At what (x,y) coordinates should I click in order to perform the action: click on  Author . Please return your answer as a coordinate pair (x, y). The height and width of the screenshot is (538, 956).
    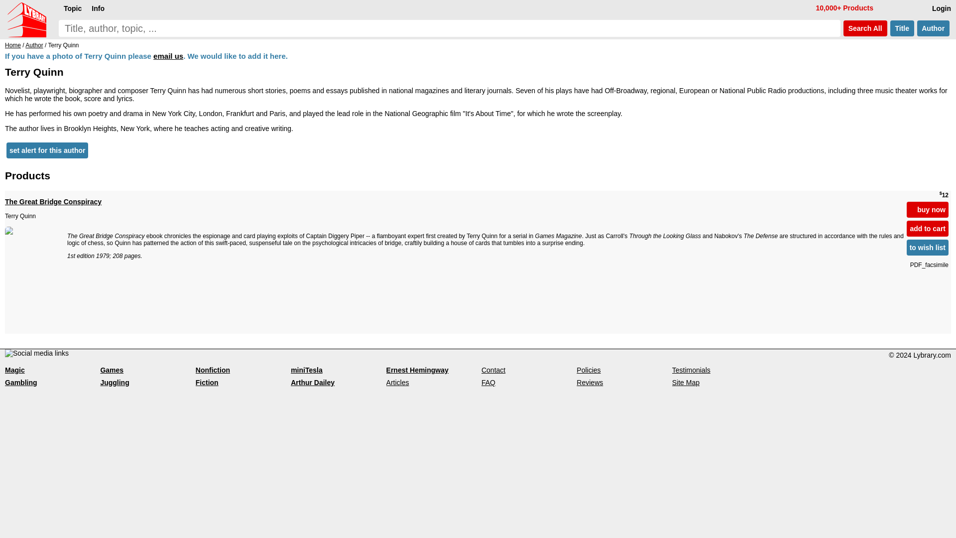
    Looking at the image, I should click on (933, 28).